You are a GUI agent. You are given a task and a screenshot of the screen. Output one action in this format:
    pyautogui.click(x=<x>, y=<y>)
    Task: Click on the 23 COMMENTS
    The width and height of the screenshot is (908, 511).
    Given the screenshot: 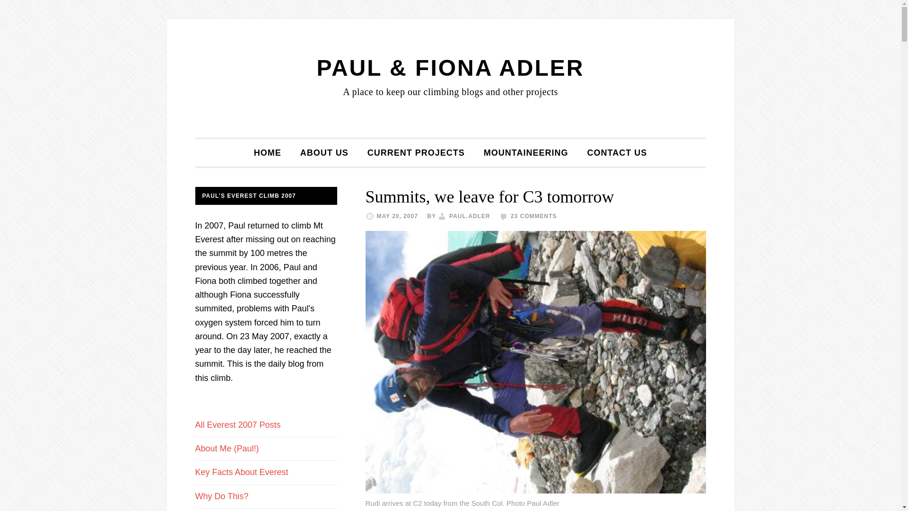 What is the action you would take?
    pyautogui.click(x=533, y=216)
    